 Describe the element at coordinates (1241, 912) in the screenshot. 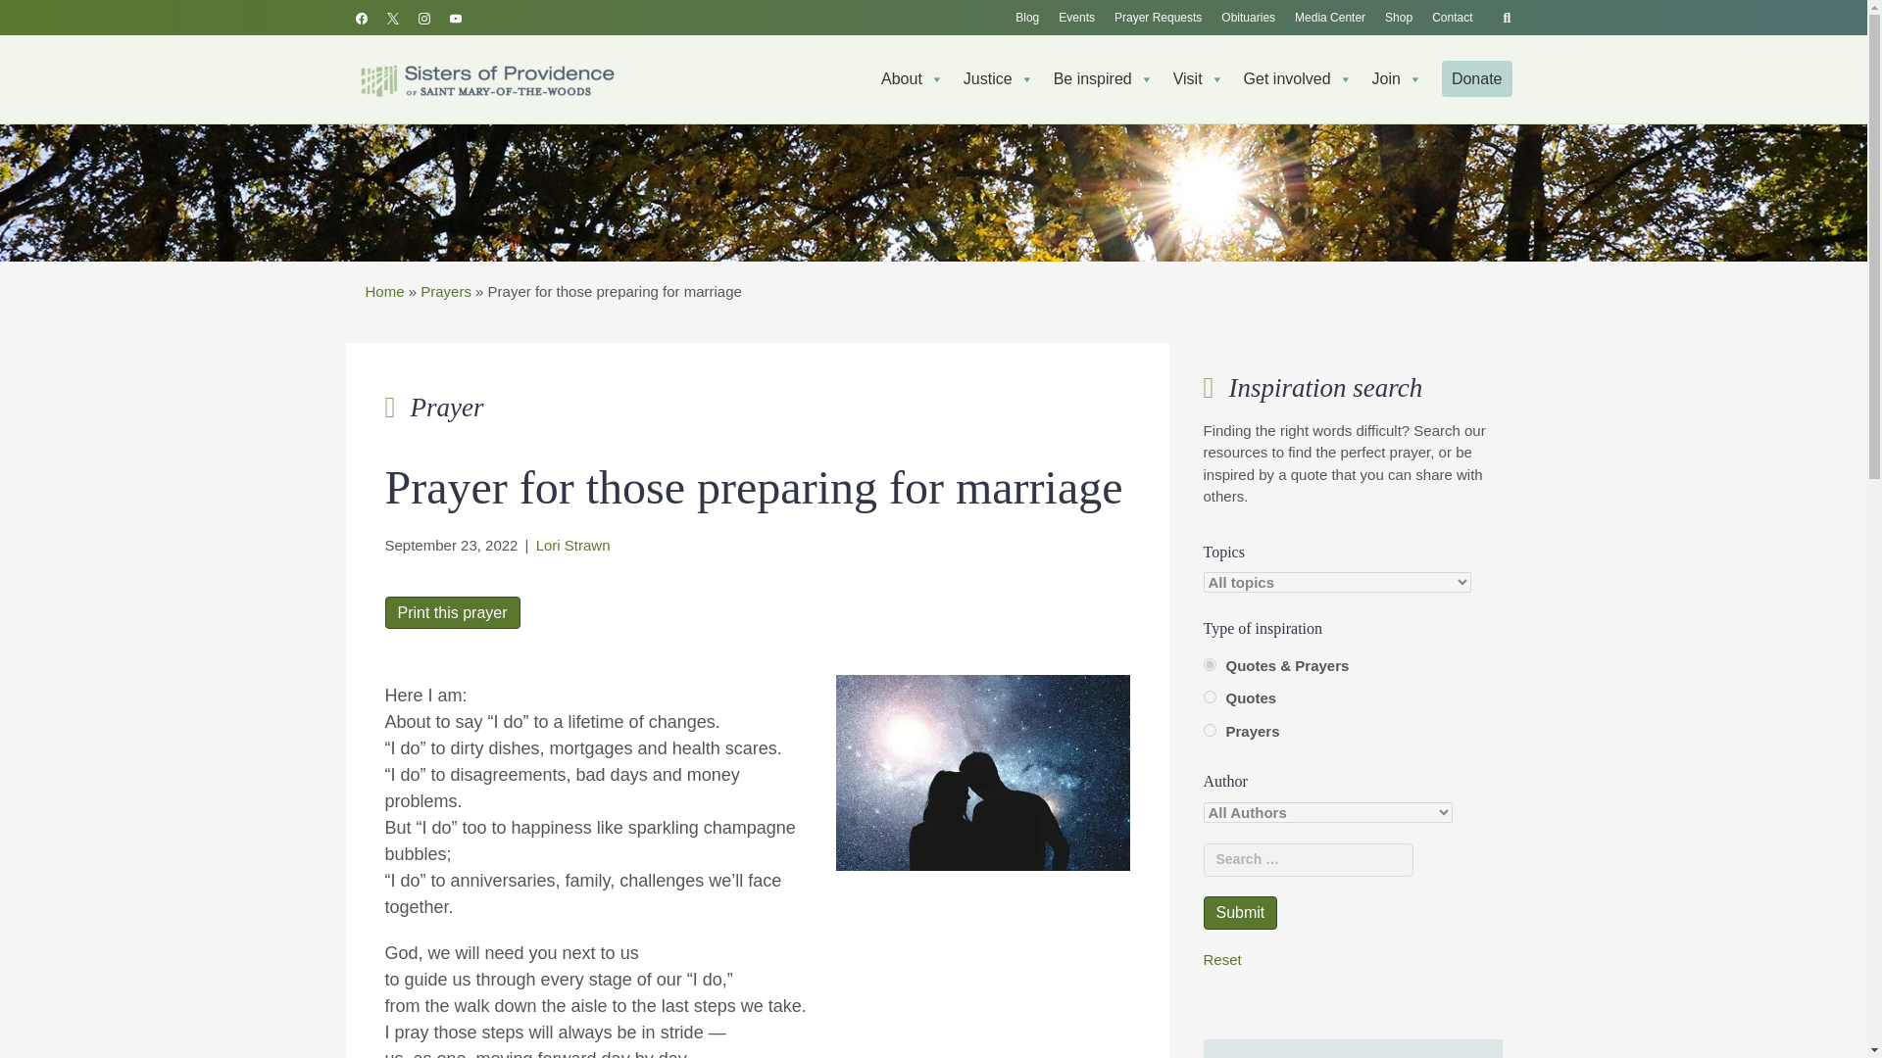

I see `Submit` at that location.